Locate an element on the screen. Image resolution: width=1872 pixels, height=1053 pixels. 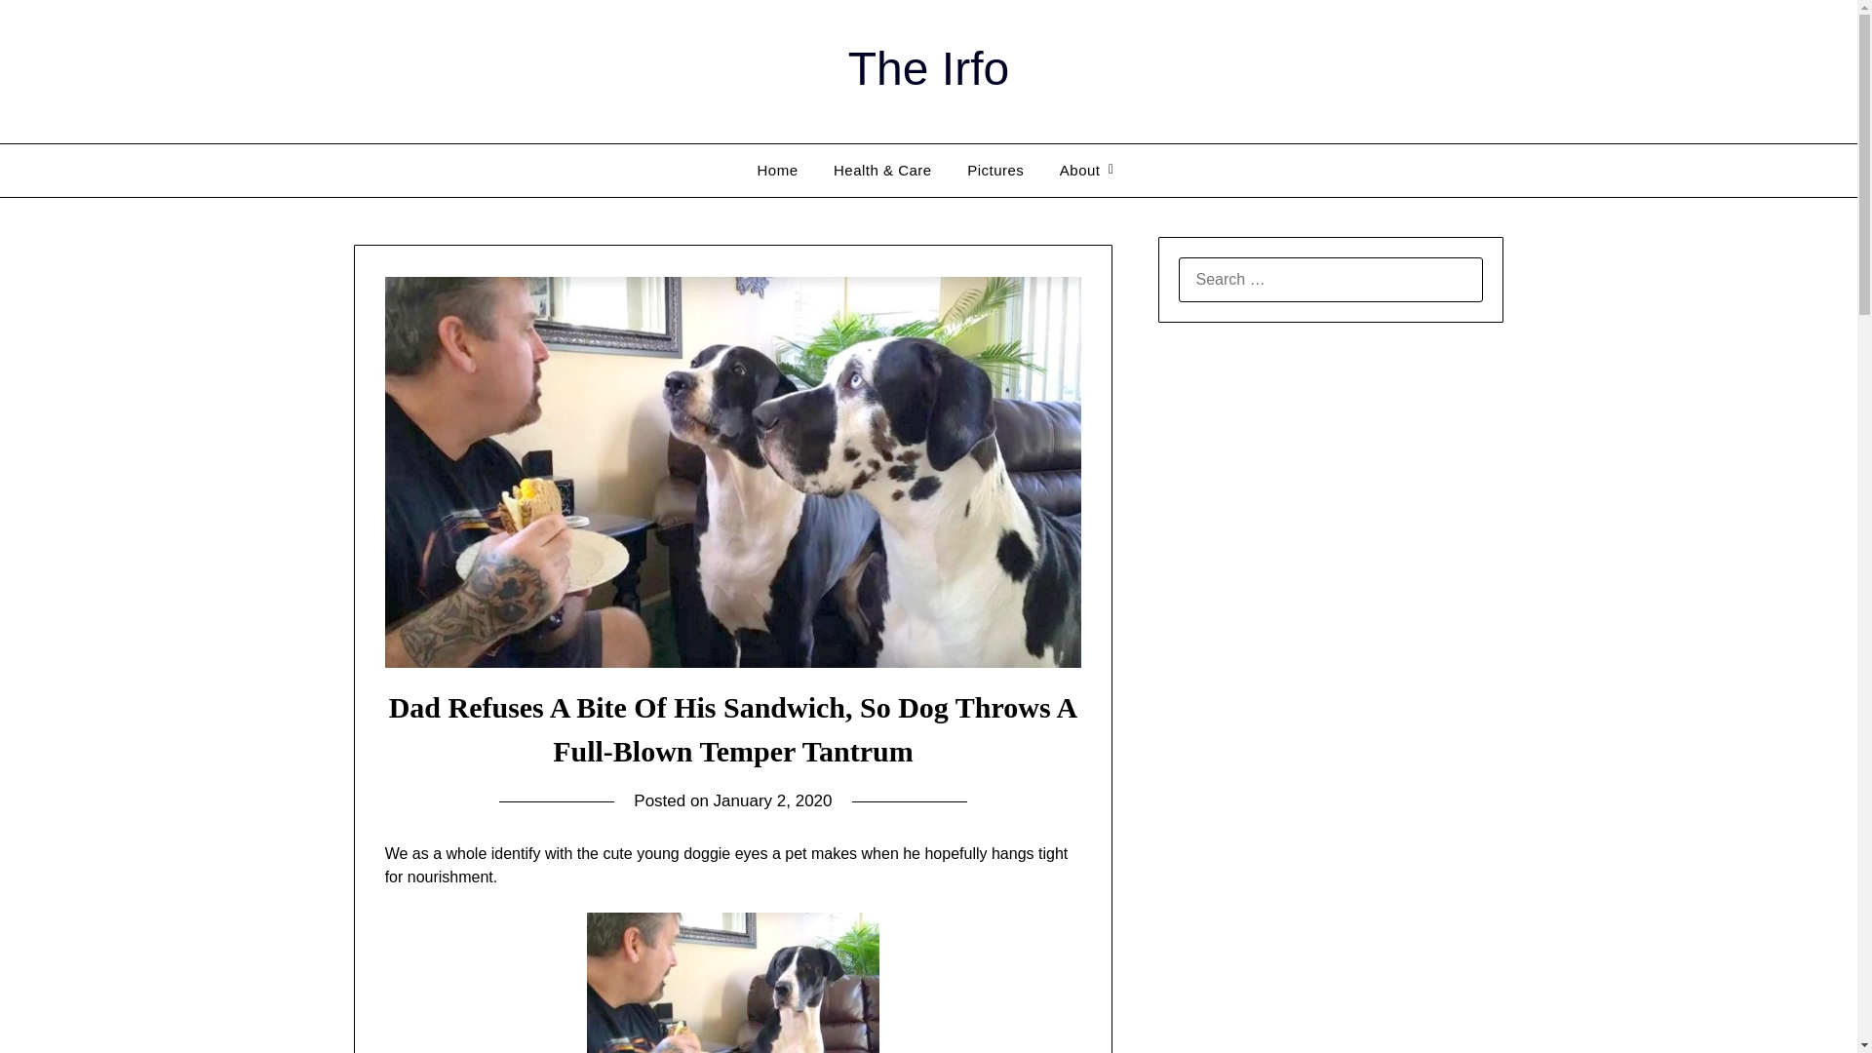
Search is located at coordinates (49, 28).